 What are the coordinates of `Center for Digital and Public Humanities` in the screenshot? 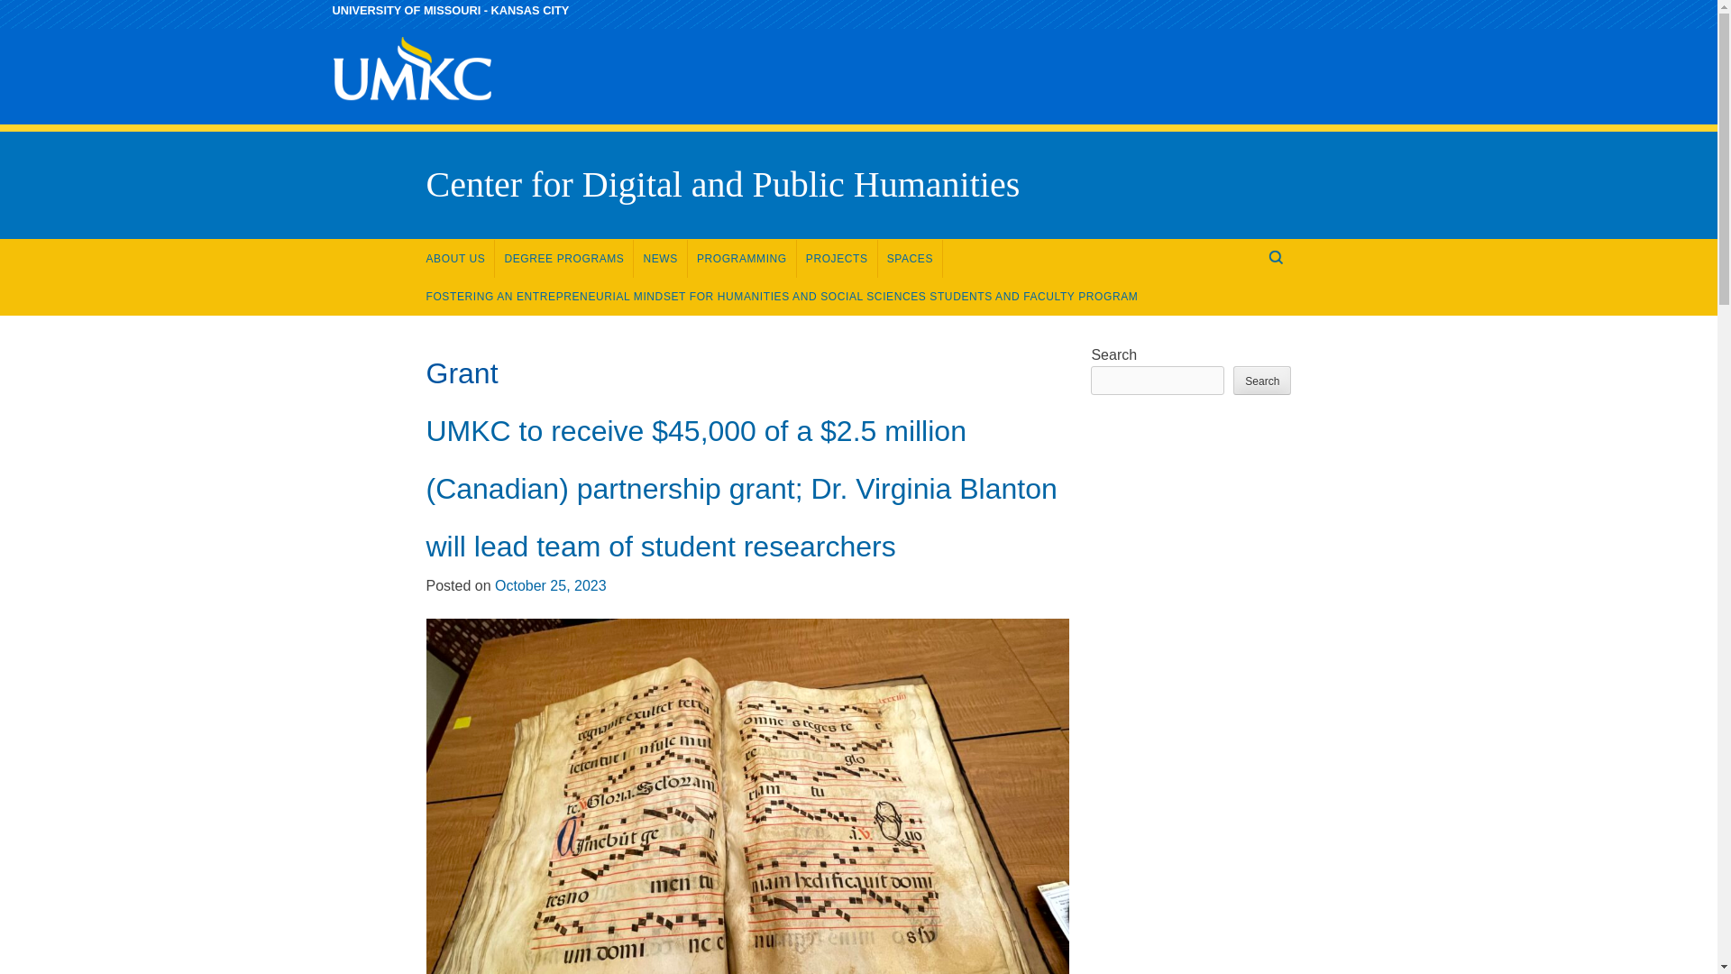 It's located at (722, 184).